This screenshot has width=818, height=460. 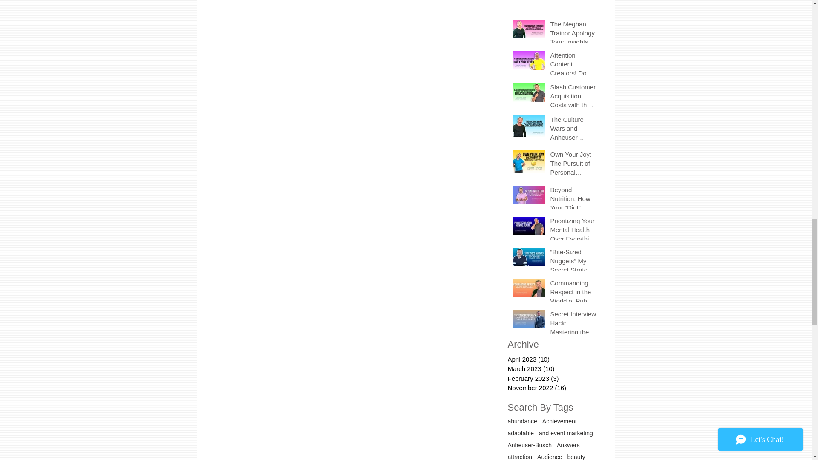 I want to click on The Culture Wars and Anheuser-Busch's Calculated Move, so click(x=573, y=130).